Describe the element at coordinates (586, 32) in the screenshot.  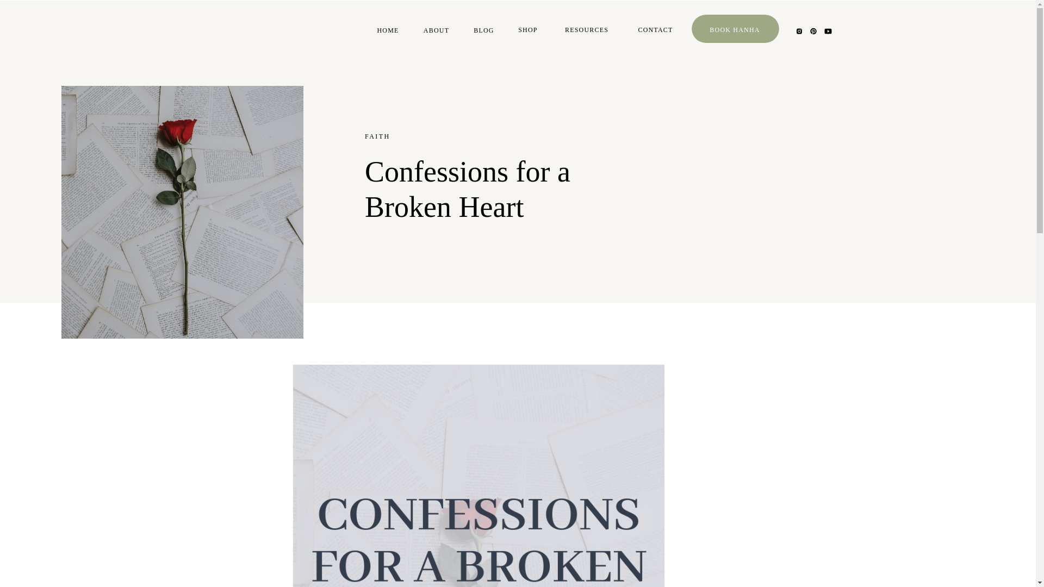
I see `RESOURCES` at that location.